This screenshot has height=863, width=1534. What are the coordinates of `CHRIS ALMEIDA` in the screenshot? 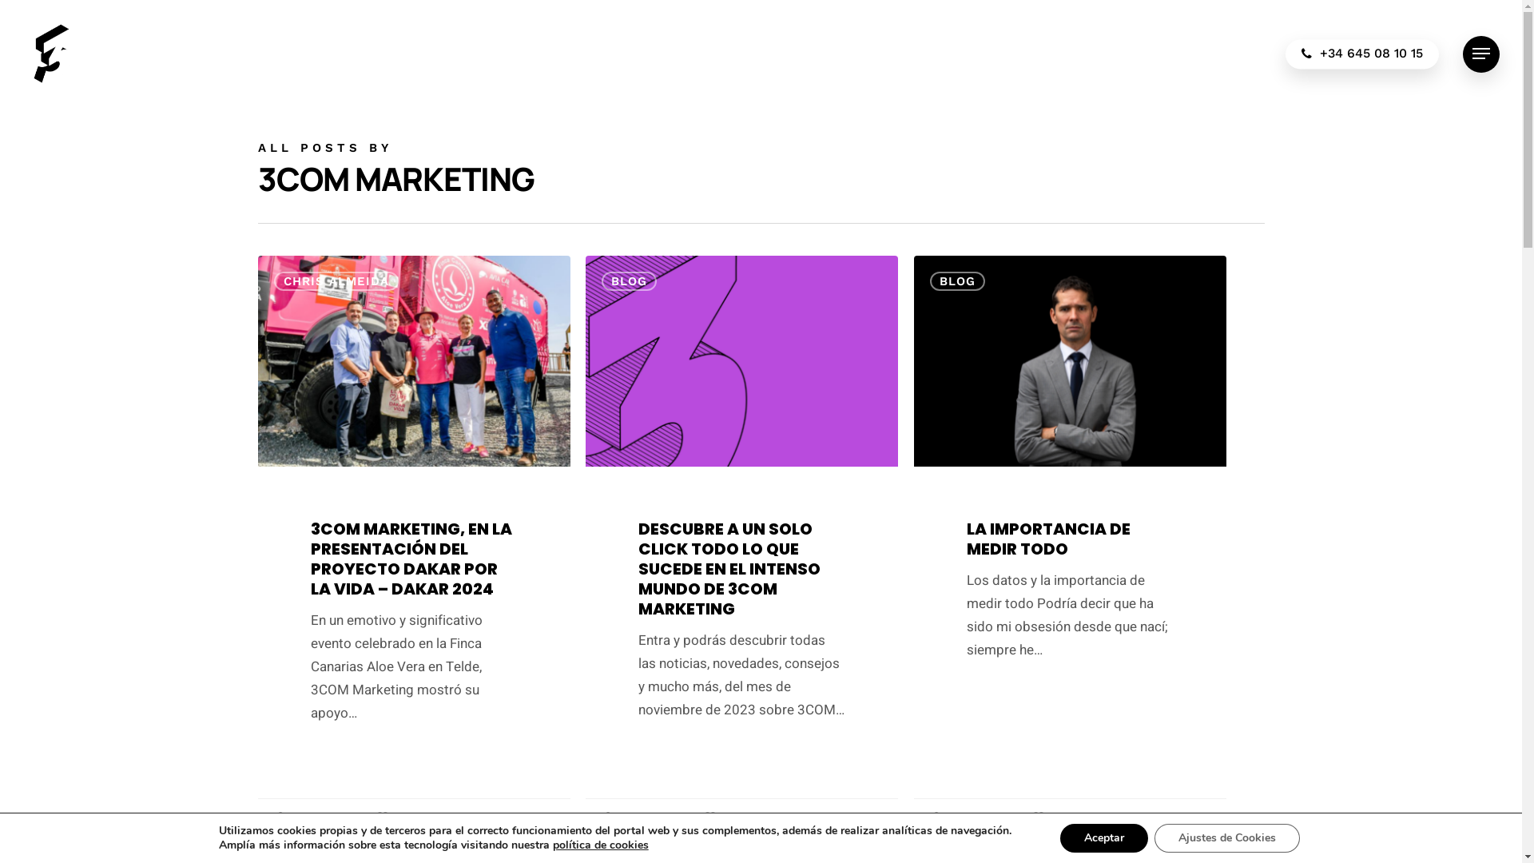 It's located at (336, 281).